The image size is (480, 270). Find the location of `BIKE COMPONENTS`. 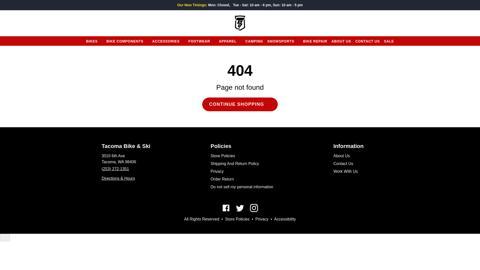

BIKE COMPONENTS is located at coordinates (127, 41).